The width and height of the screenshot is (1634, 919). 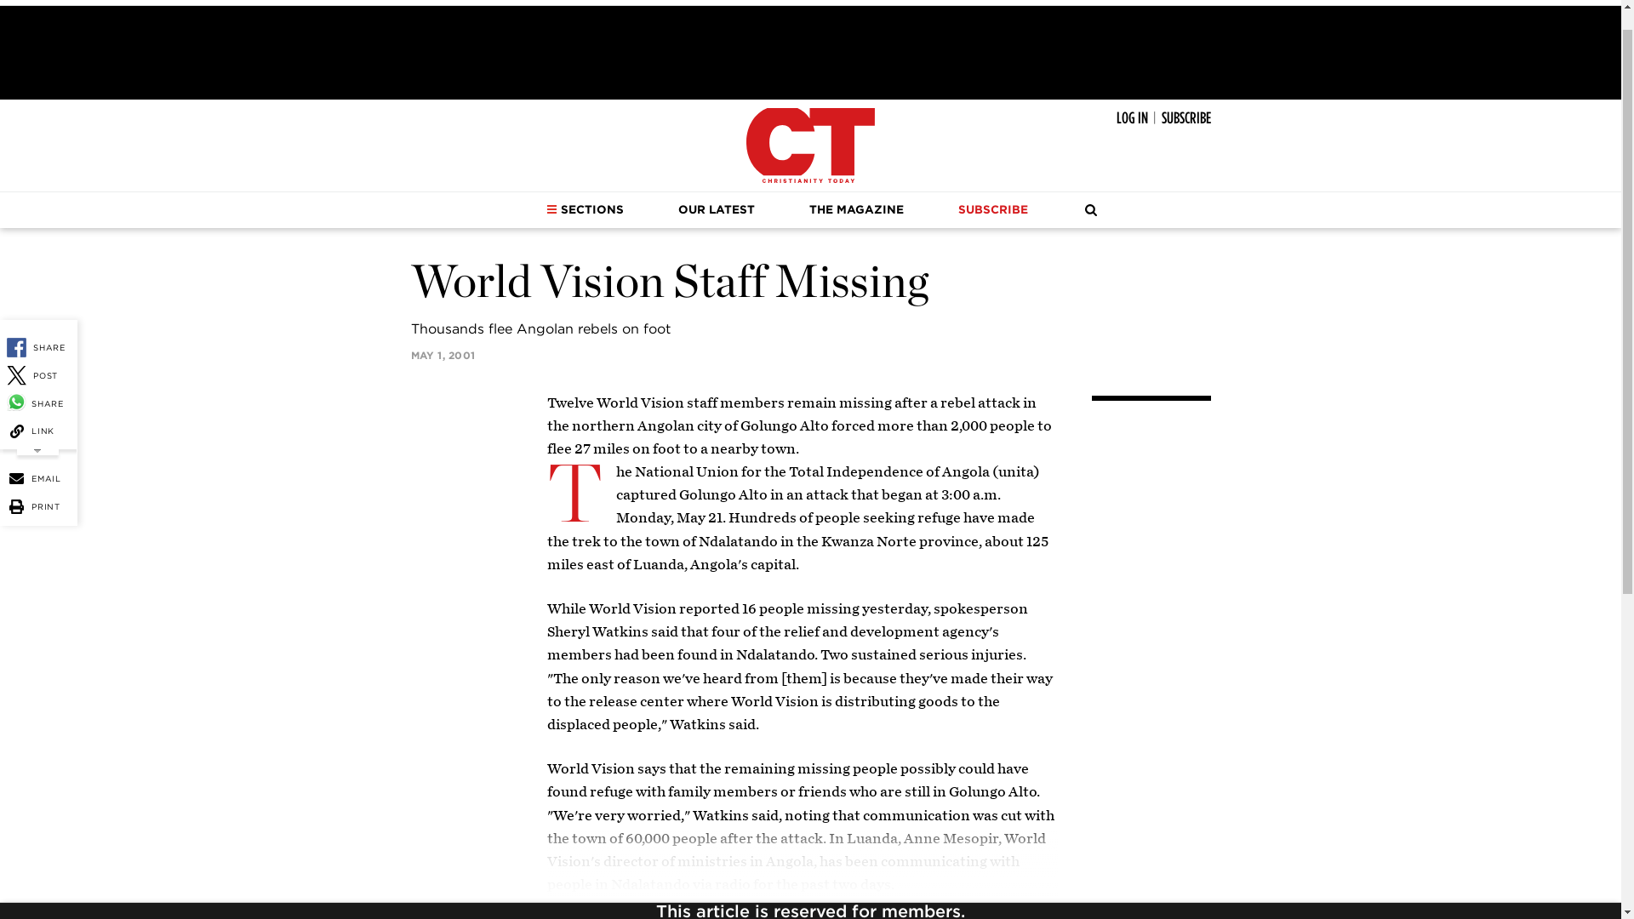 What do you see at coordinates (226, 3) in the screenshot?
I see `ABOUT US` at bounding box center [226, 3].